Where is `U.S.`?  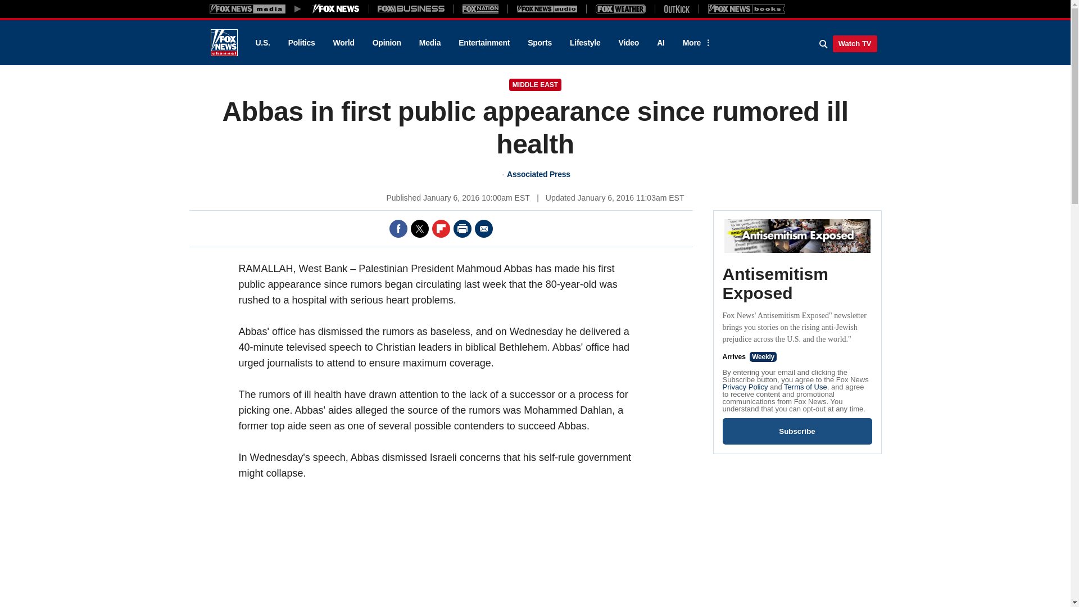
U.S. is located at coordinates (262, 43).